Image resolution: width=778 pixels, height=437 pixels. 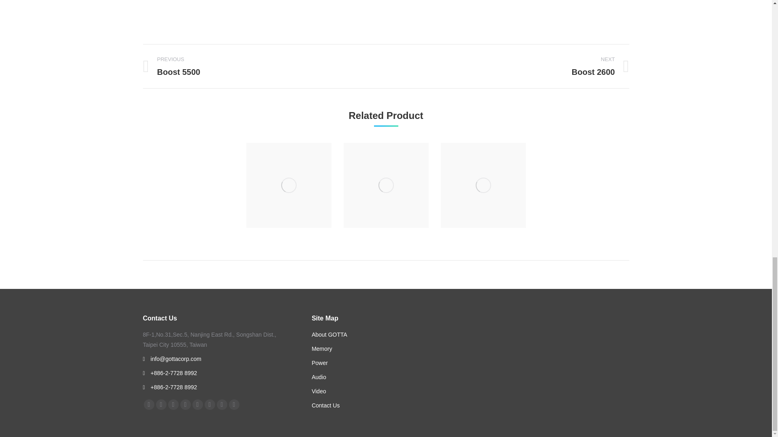 What do you see at coordinates (221, 405) in the screenshot?
I see `Instagram` at bounding box center [221, 405].